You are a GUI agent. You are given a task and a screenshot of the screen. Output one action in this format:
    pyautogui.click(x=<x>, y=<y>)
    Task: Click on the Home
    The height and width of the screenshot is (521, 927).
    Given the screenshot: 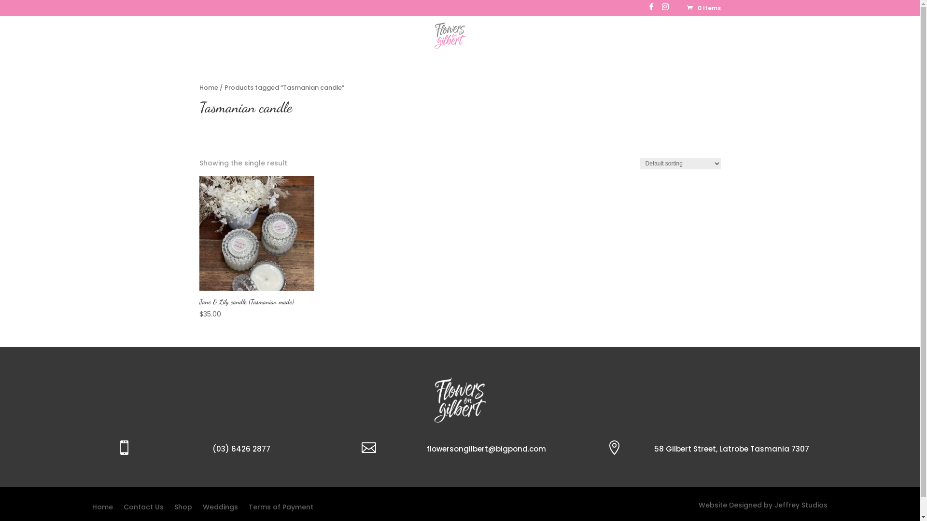 What is the action you would take?
    pyautogui.click(x=363, y=43)
    